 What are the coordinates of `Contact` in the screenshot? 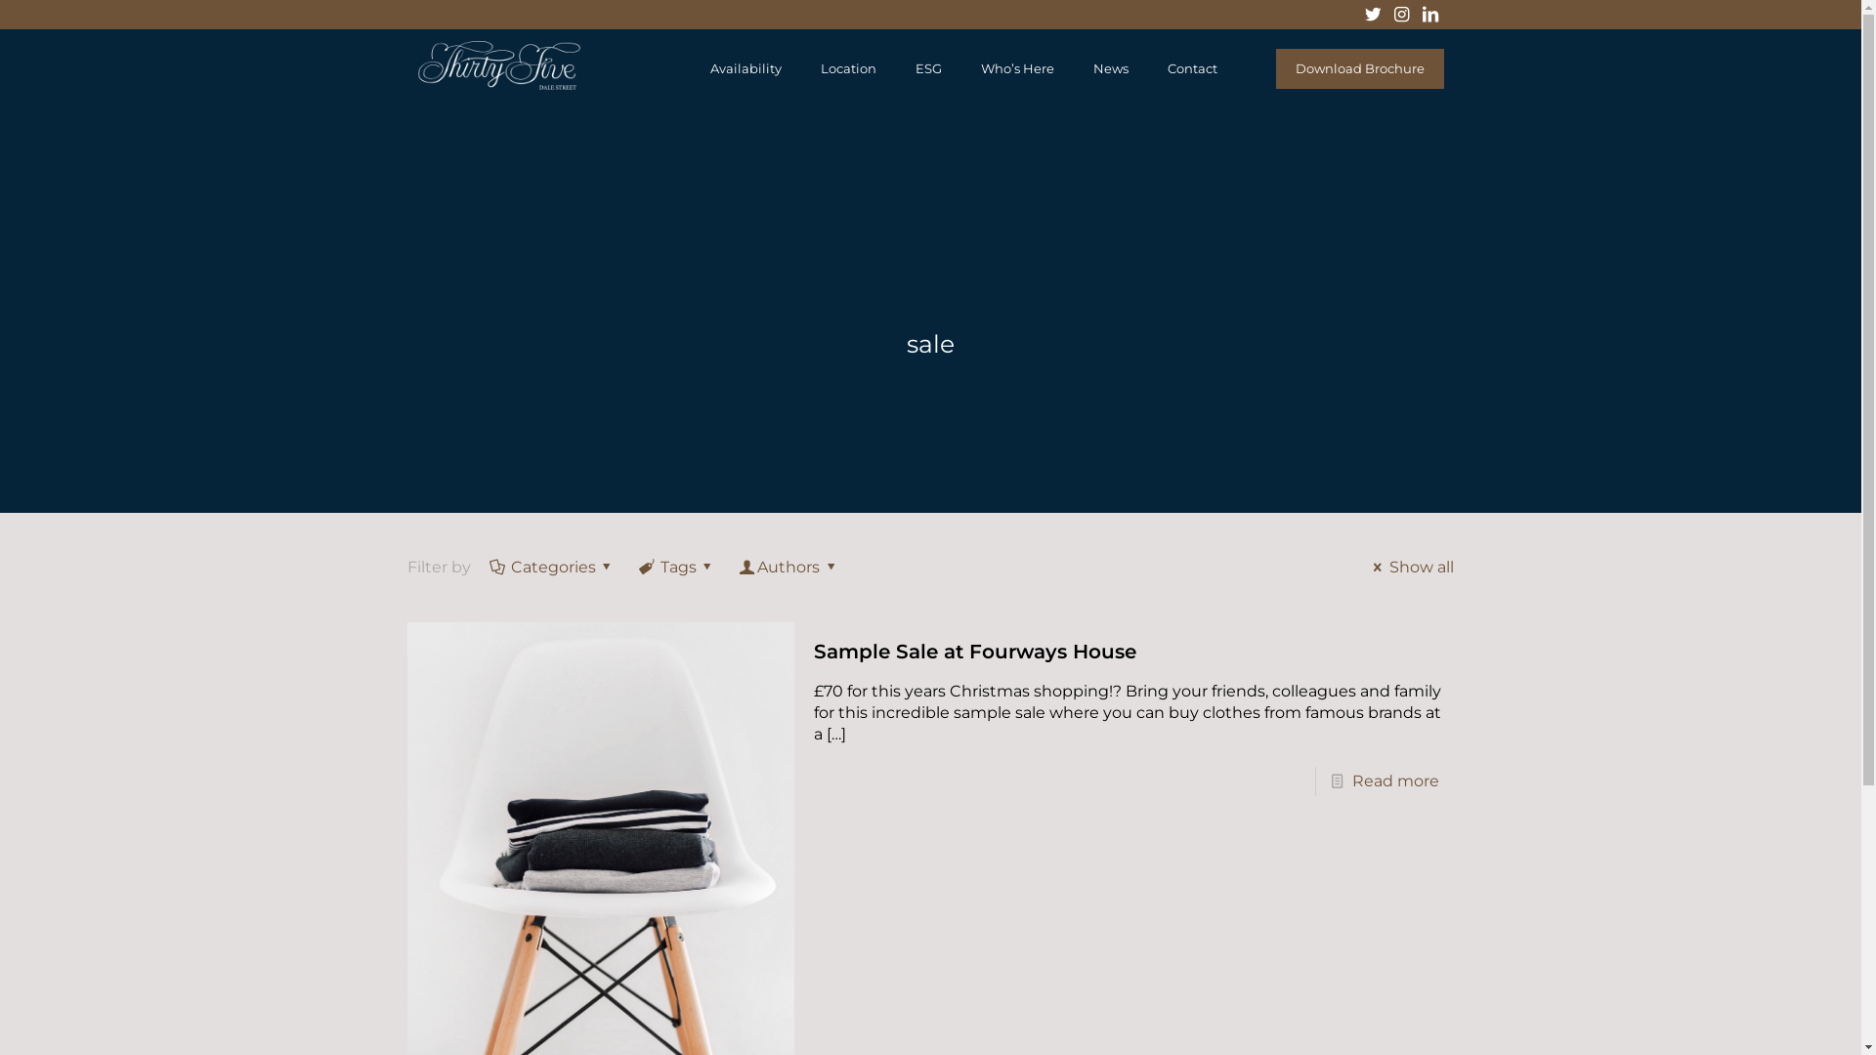 It's located at (1192, 68).